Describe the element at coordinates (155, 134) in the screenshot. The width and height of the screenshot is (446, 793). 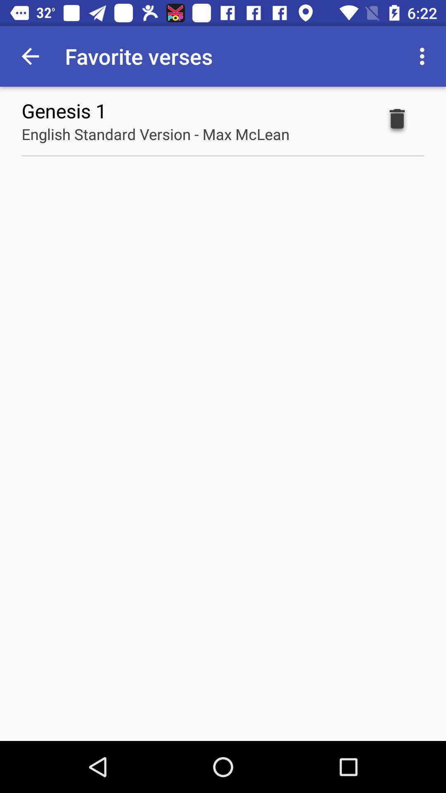
I see `launch the icon below the genesis 1 item` at that location.